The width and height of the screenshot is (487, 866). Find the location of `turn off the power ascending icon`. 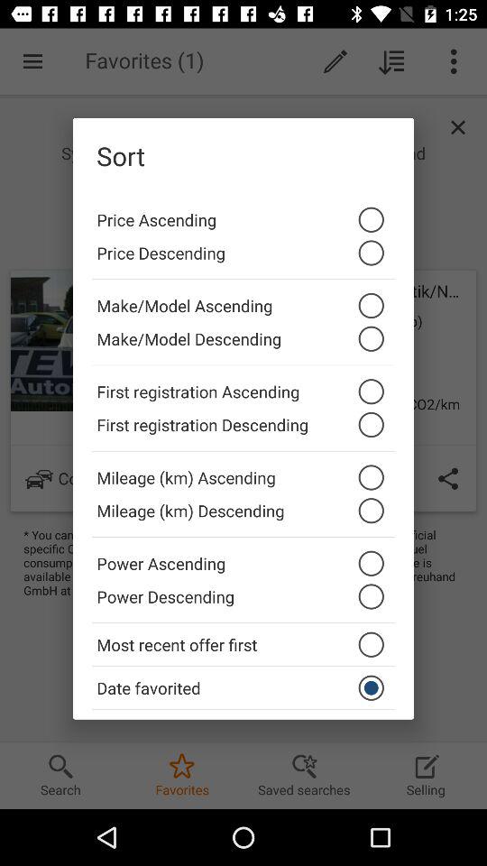

turn off the power ascending icon is located at coordinates (243, 558).